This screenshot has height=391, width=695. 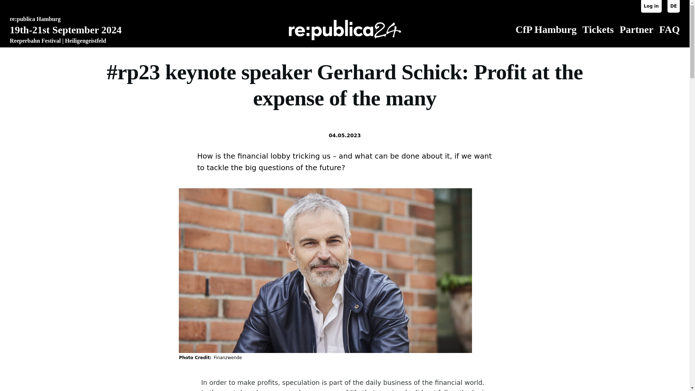 I want to click on Skip to main content, so click(x=284, y=3).